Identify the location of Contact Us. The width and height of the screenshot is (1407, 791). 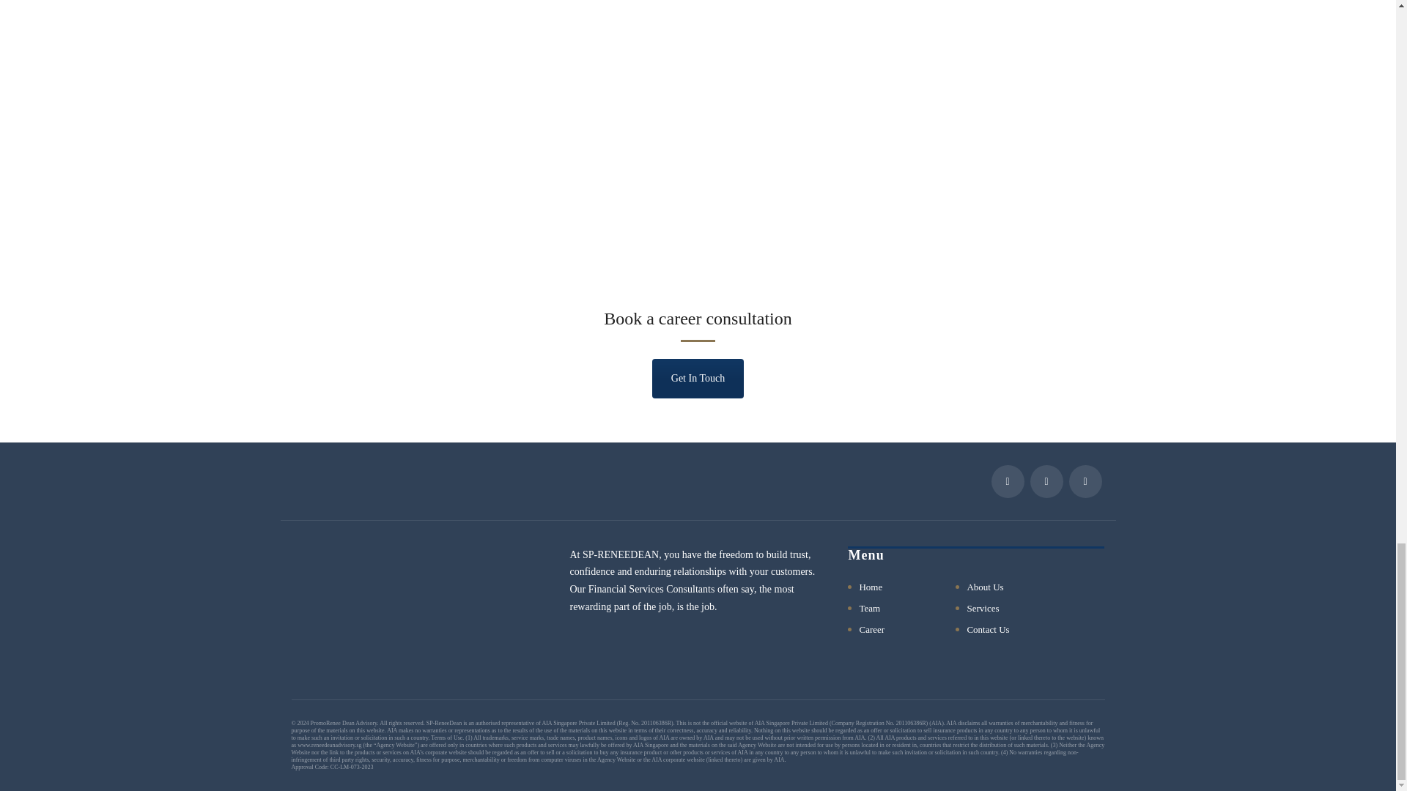
(988, 630).